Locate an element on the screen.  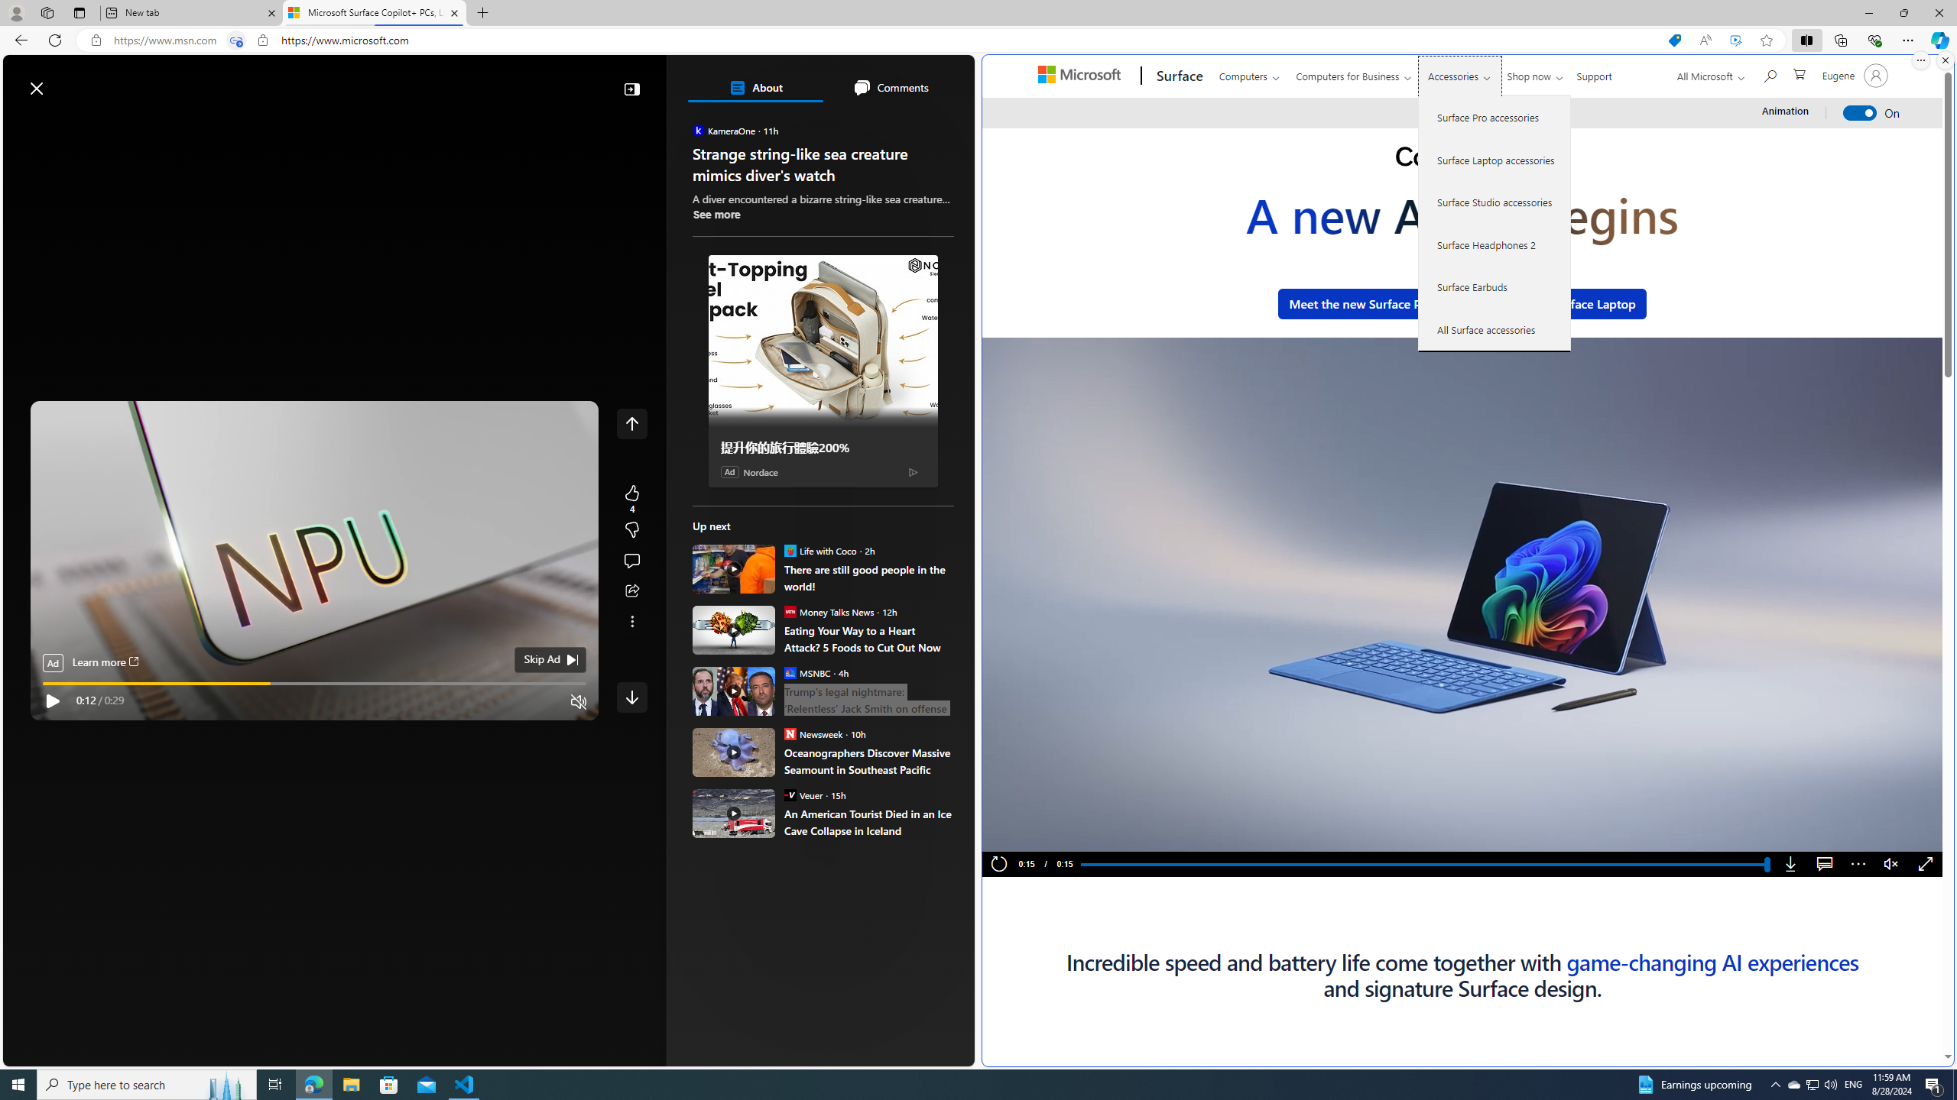
Microsoft rewards is located at coordinates (879, 81).